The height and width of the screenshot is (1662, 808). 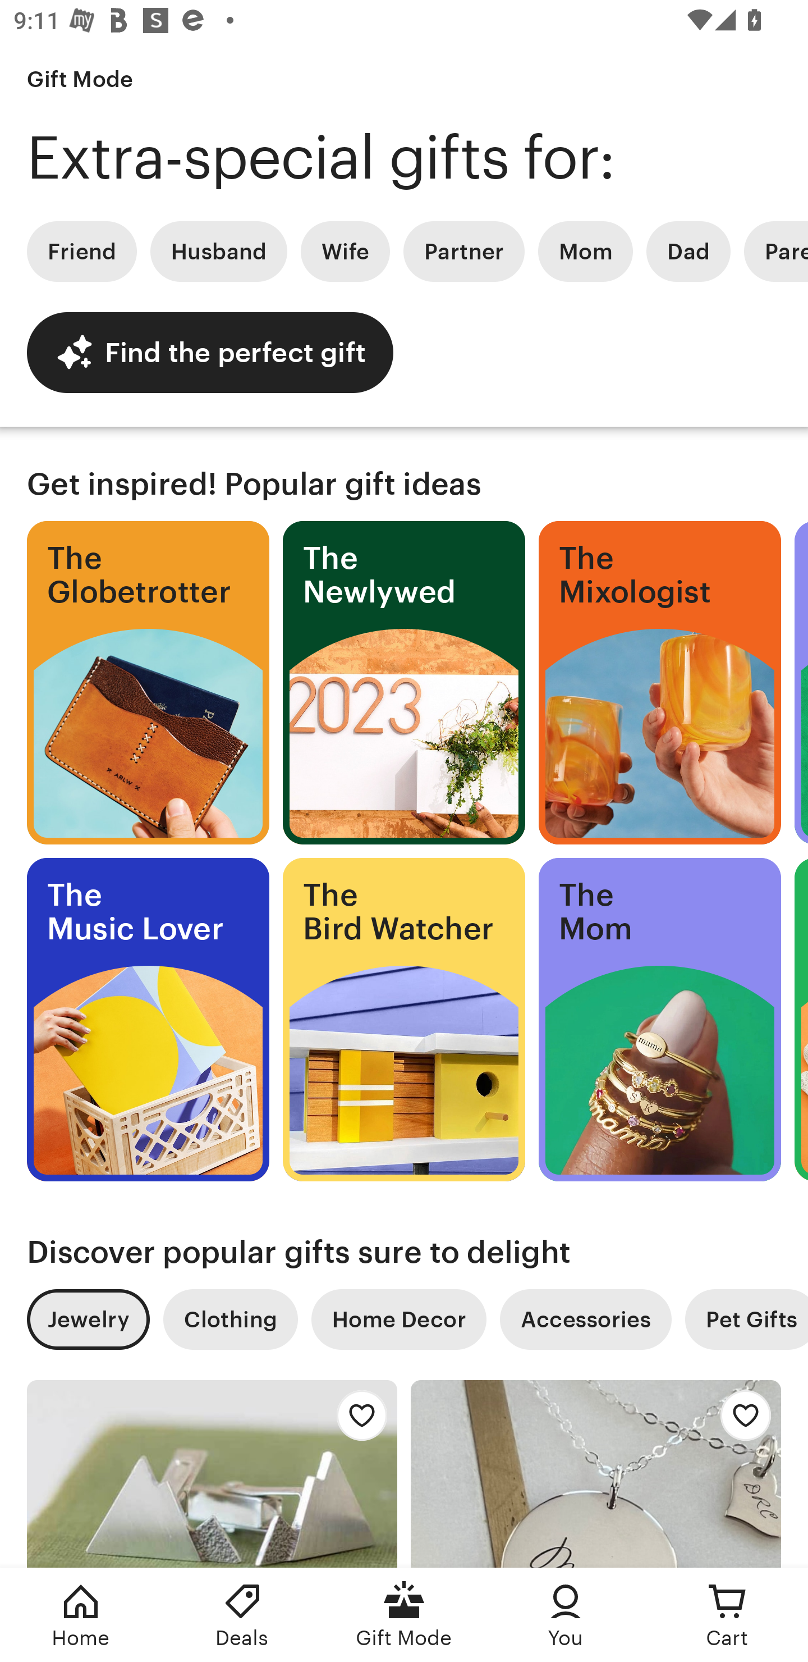 I want to click on The Bird Watcher, so click(x=404, y=1020).